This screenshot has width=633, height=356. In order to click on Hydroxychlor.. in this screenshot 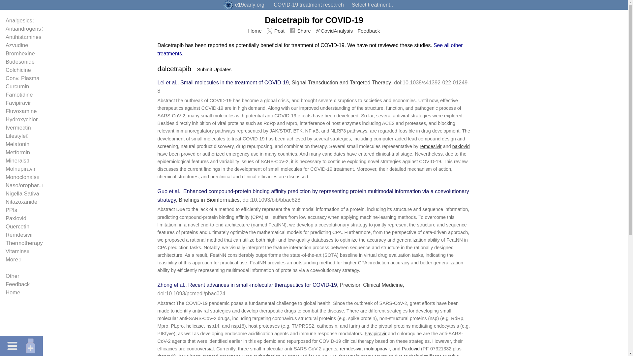, I will do `click(23, 119)`.